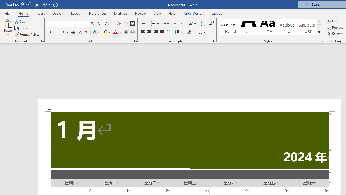 The width and height of the screenshot is (346, 195). I want to click on Sort..., so click(203, 24).